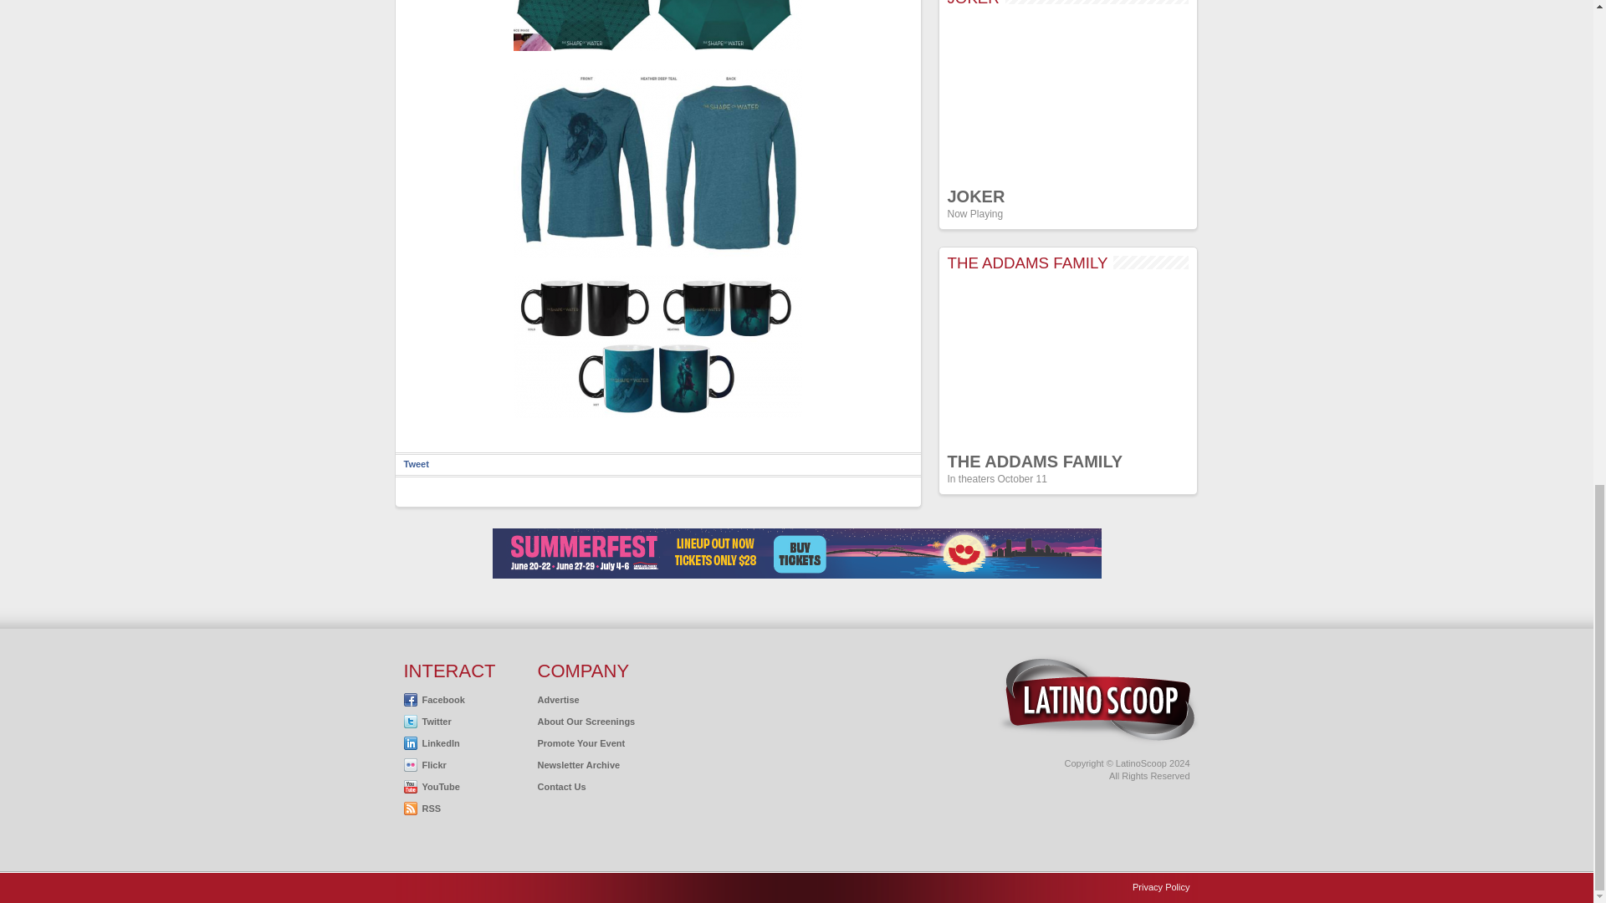 The width and height of the screenshot is (1606, 903). What do you see at coordinates (433, 699) in the screenshot?
I see `LatinoScoop on Facebook` at bounding box center [433, 699].